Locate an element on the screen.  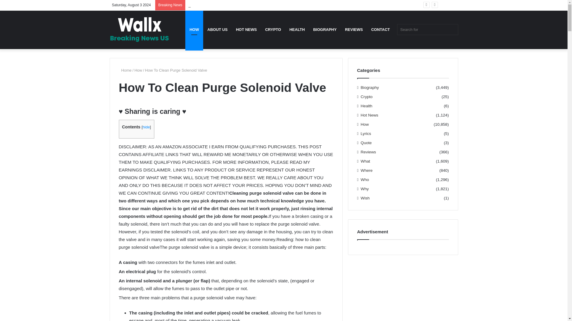
How is located at coordinates (138, 70).